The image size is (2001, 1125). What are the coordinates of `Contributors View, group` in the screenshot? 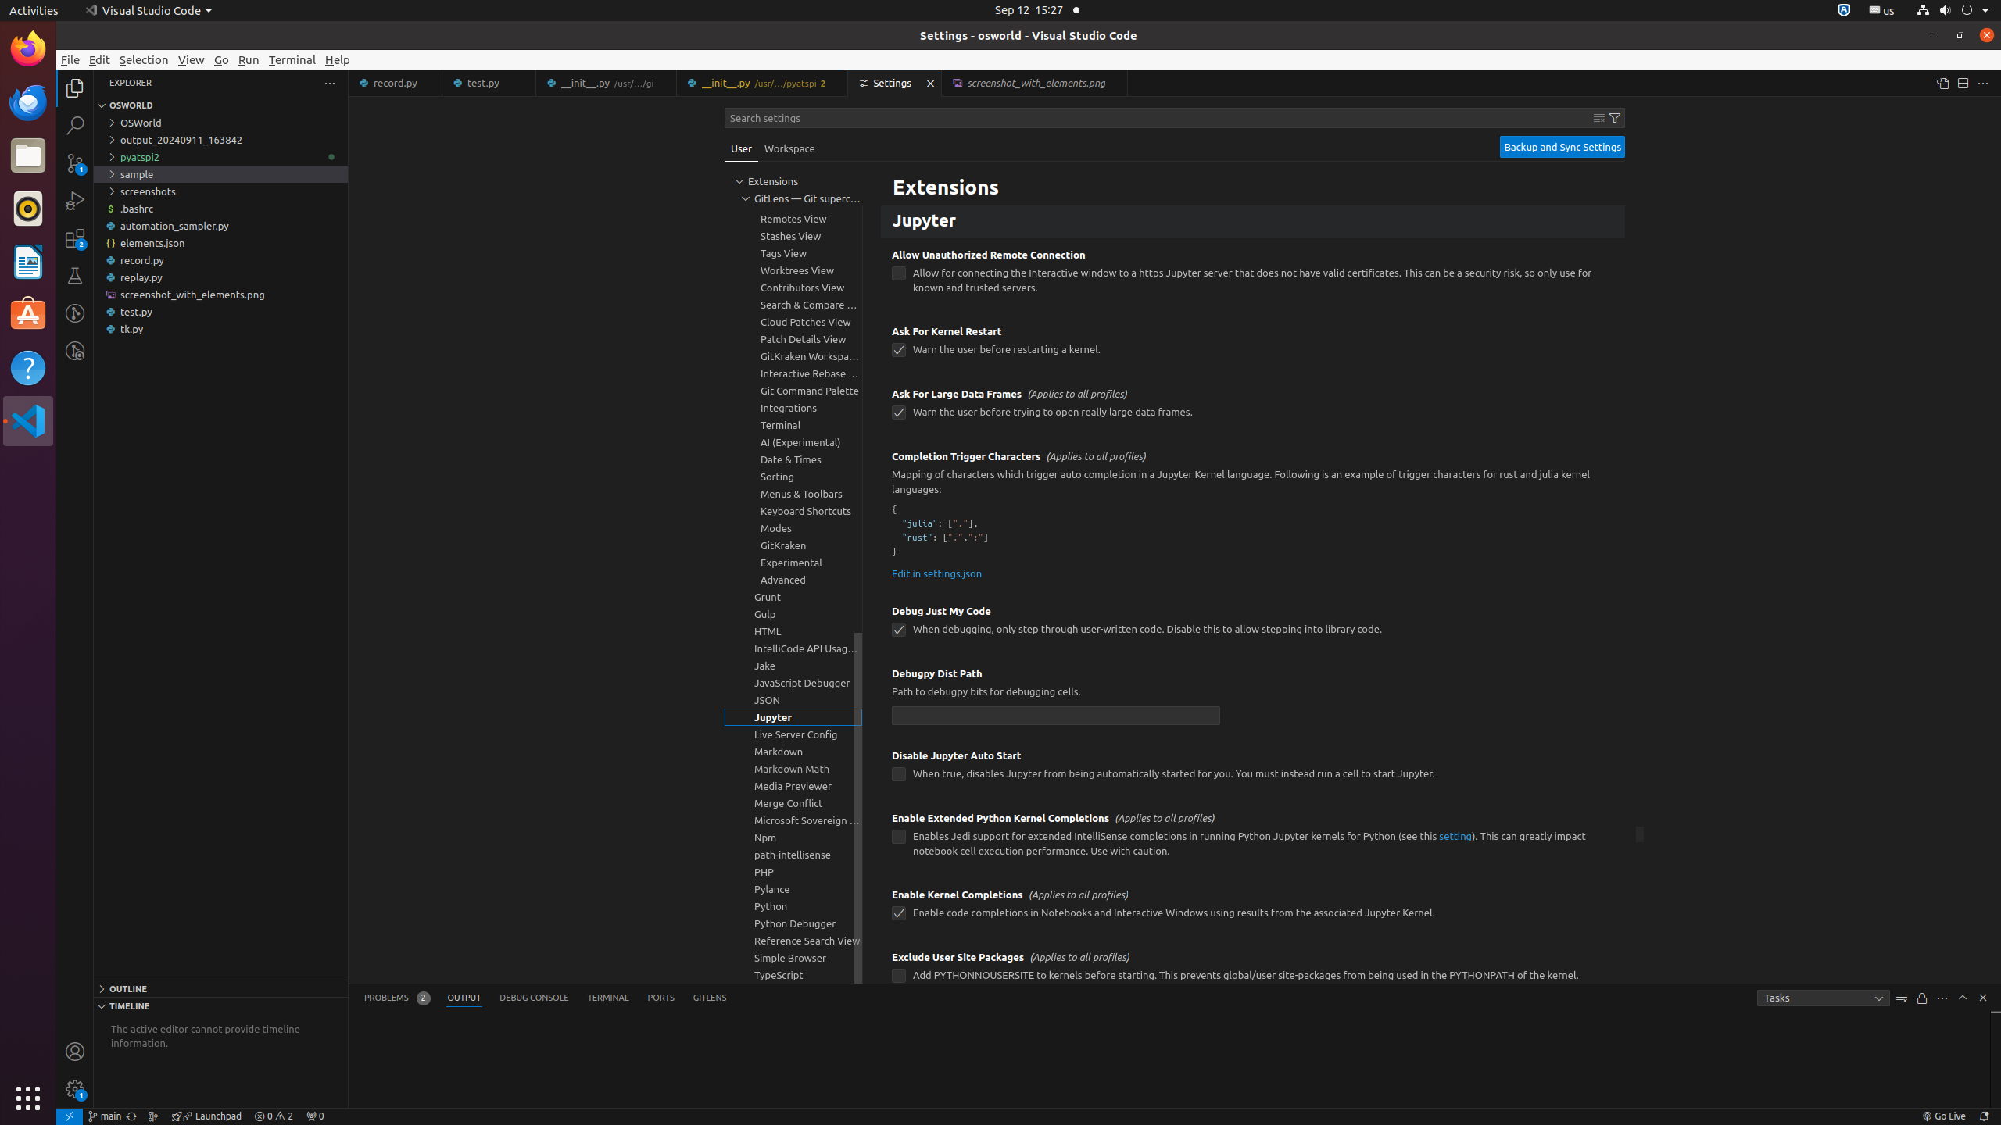 It's located at (793, 287).